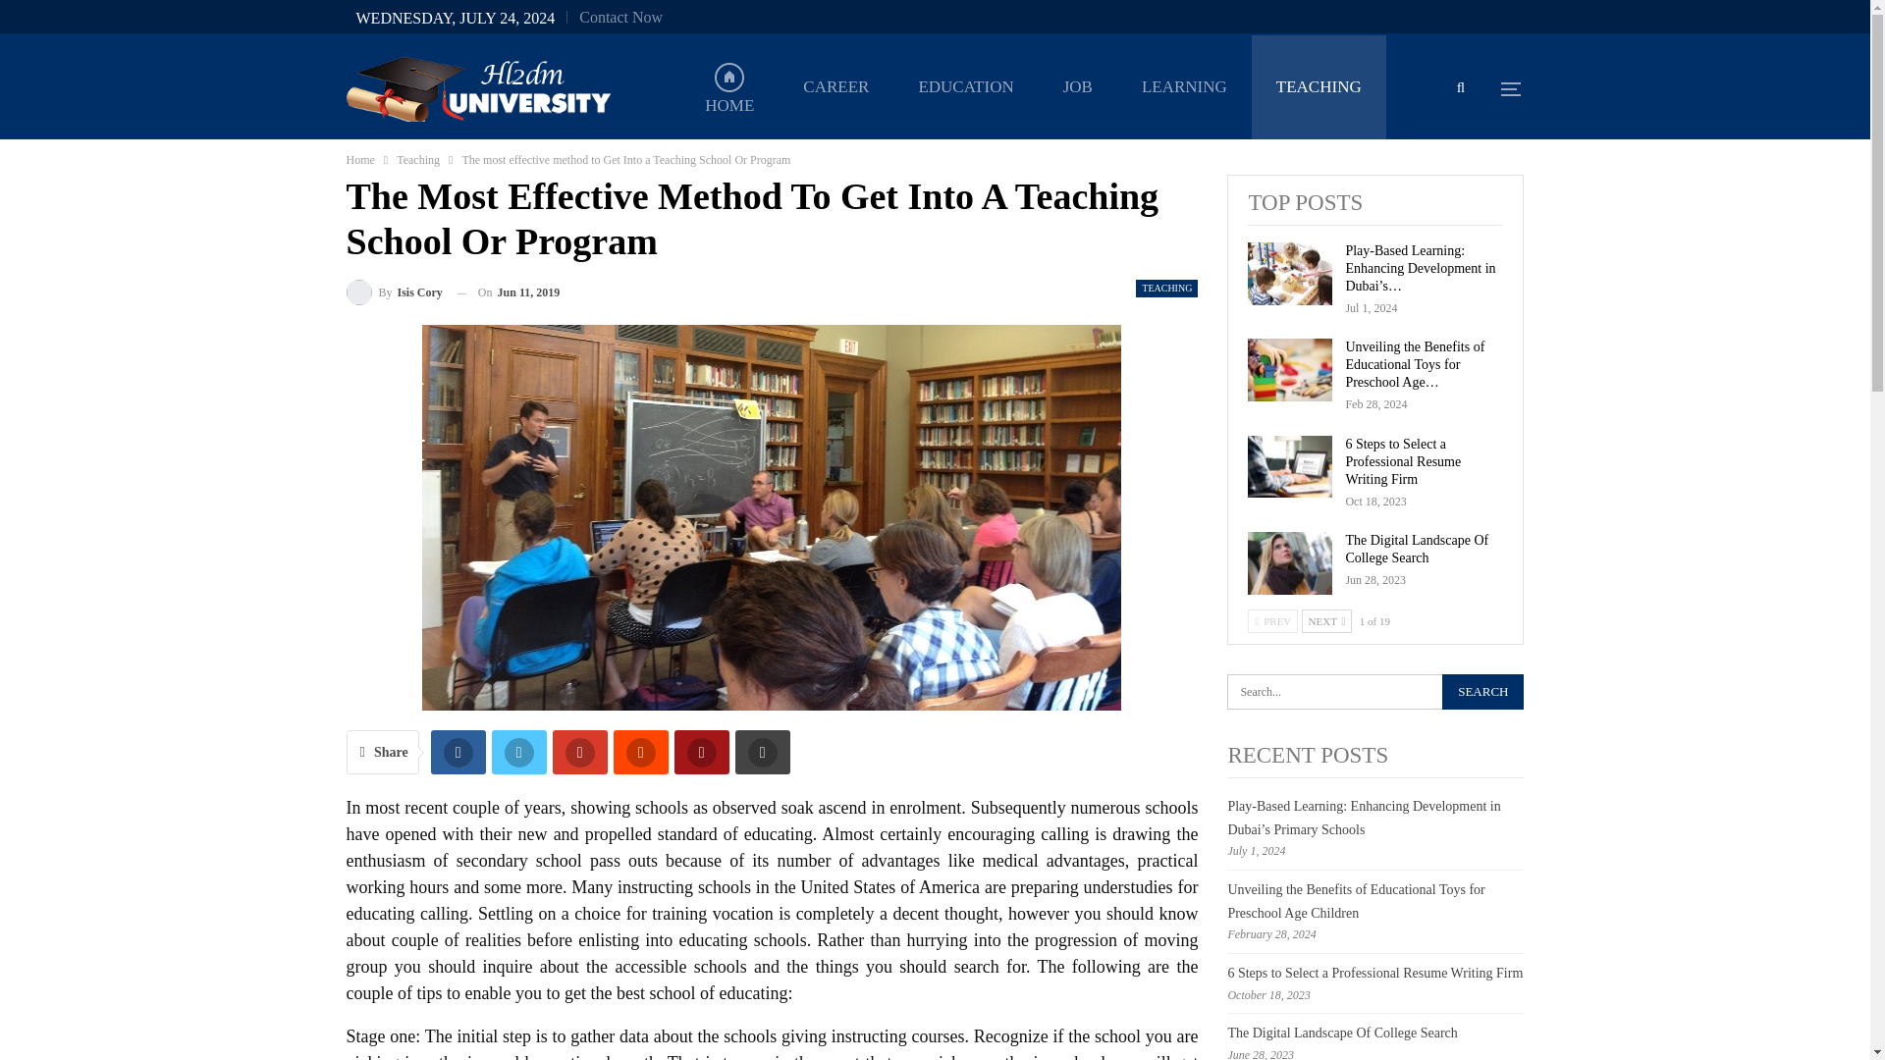 This screenshot has width=1885, height=1060. What do you see at coordinates (393, 292) in the screenshot?
I see `Browse Author Articles` at bounding box center [393, 292].